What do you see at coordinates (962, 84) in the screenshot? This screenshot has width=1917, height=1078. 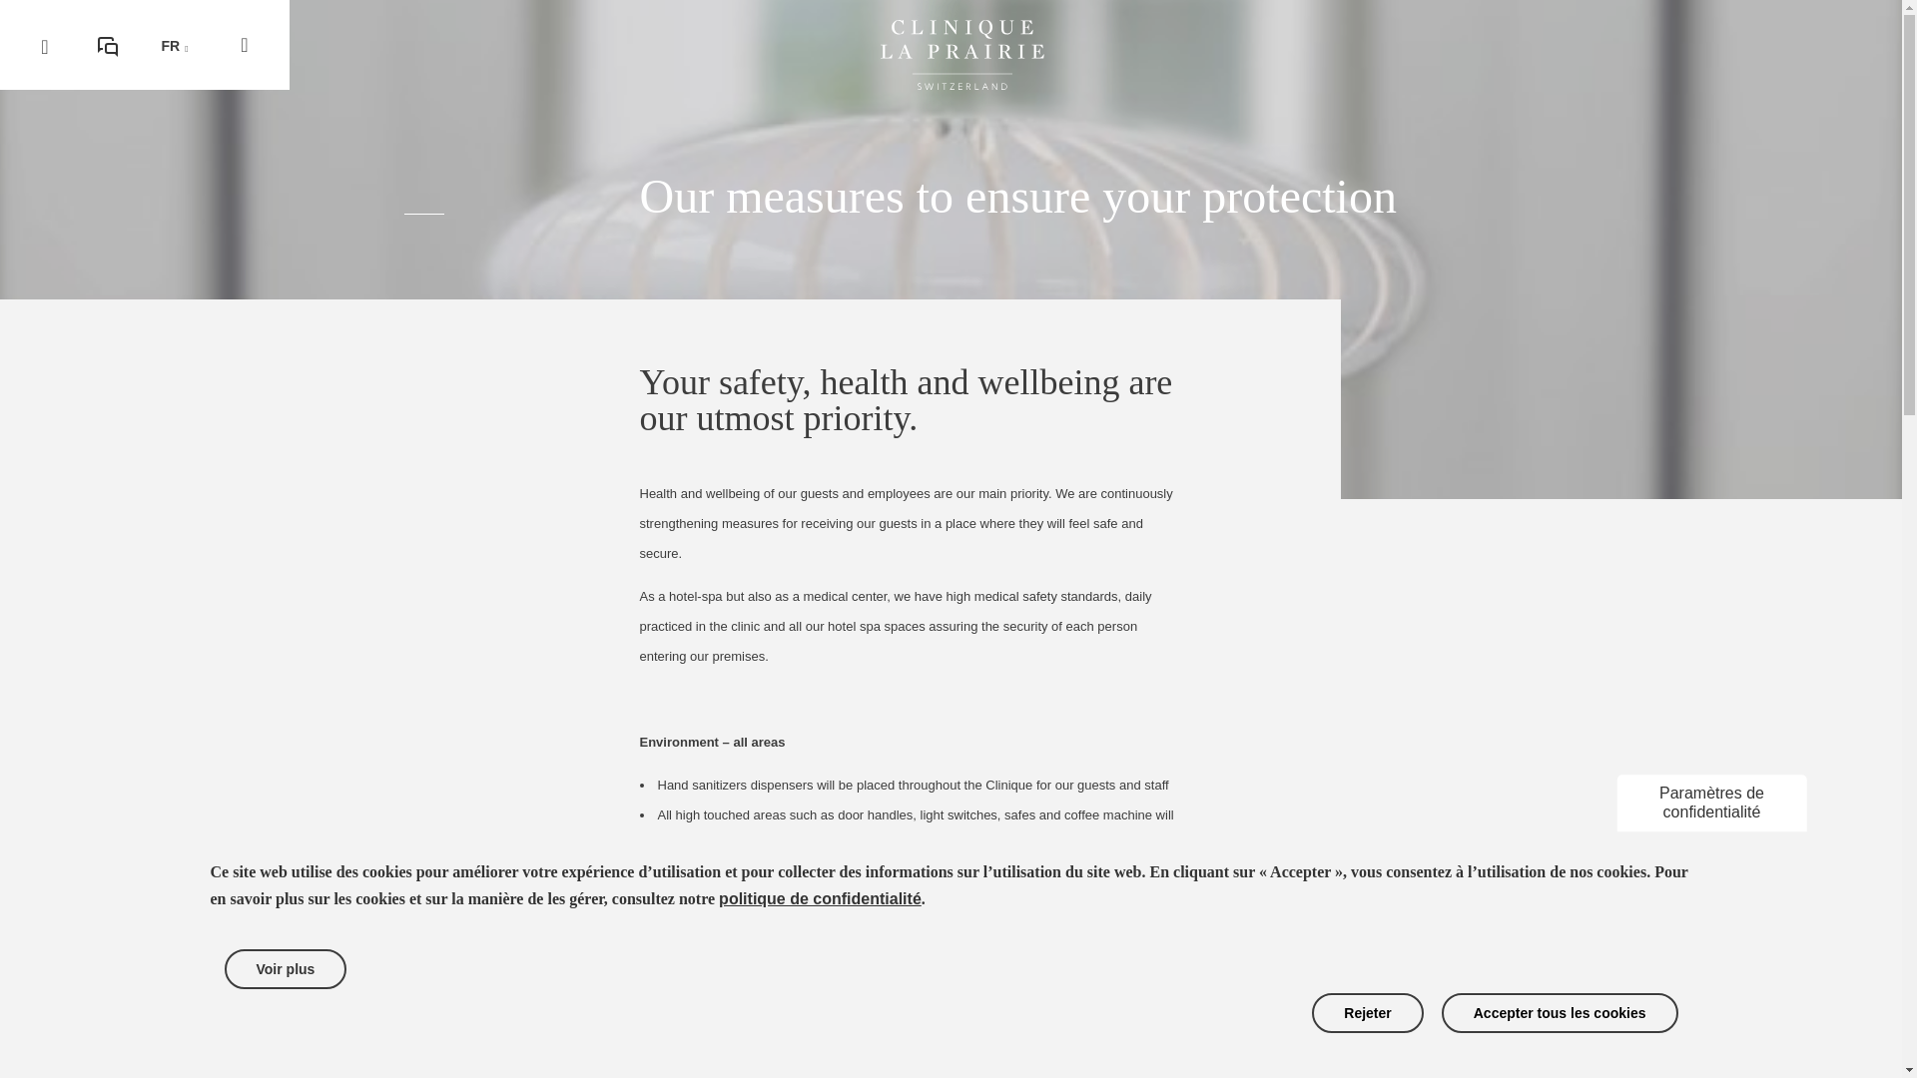 I see `Home` at bounding box center [962, 84].